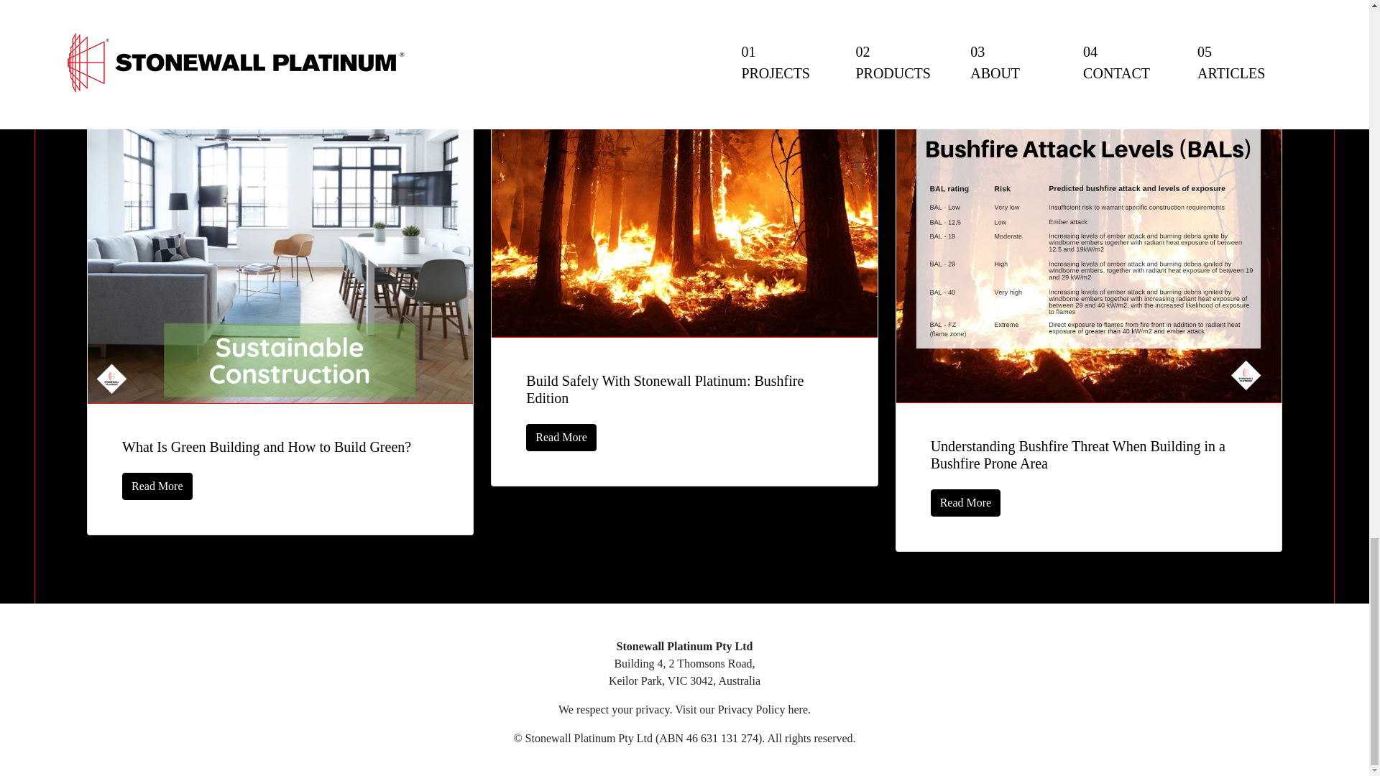  I want to click on Read More, so click(157, 486).